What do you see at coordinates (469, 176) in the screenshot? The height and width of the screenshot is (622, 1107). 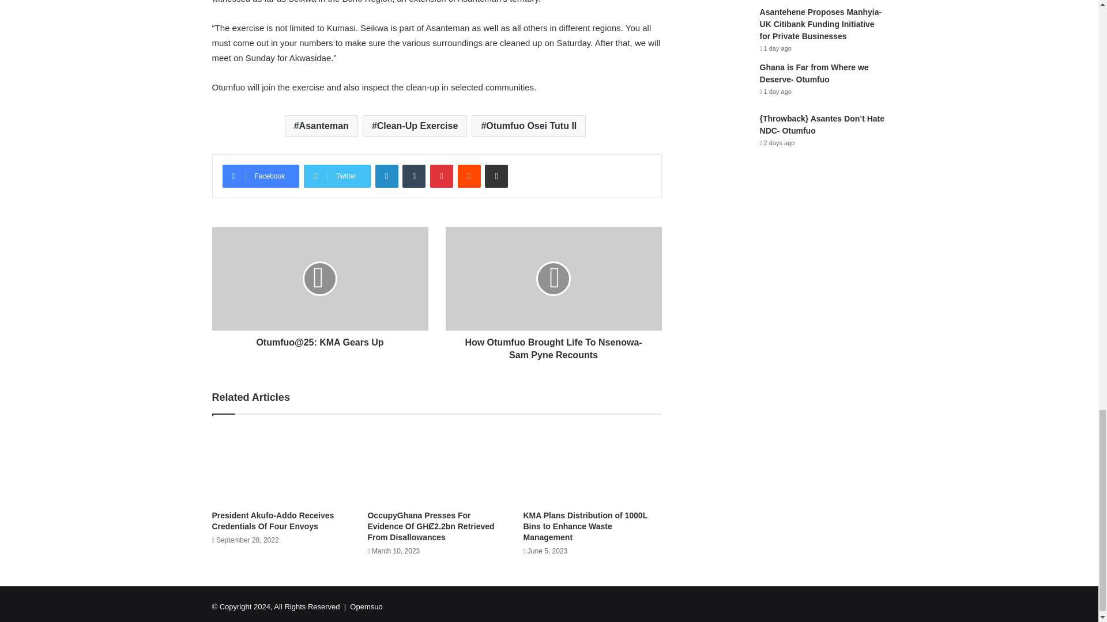 I see `Reddit` at bounding box center [469, 176].